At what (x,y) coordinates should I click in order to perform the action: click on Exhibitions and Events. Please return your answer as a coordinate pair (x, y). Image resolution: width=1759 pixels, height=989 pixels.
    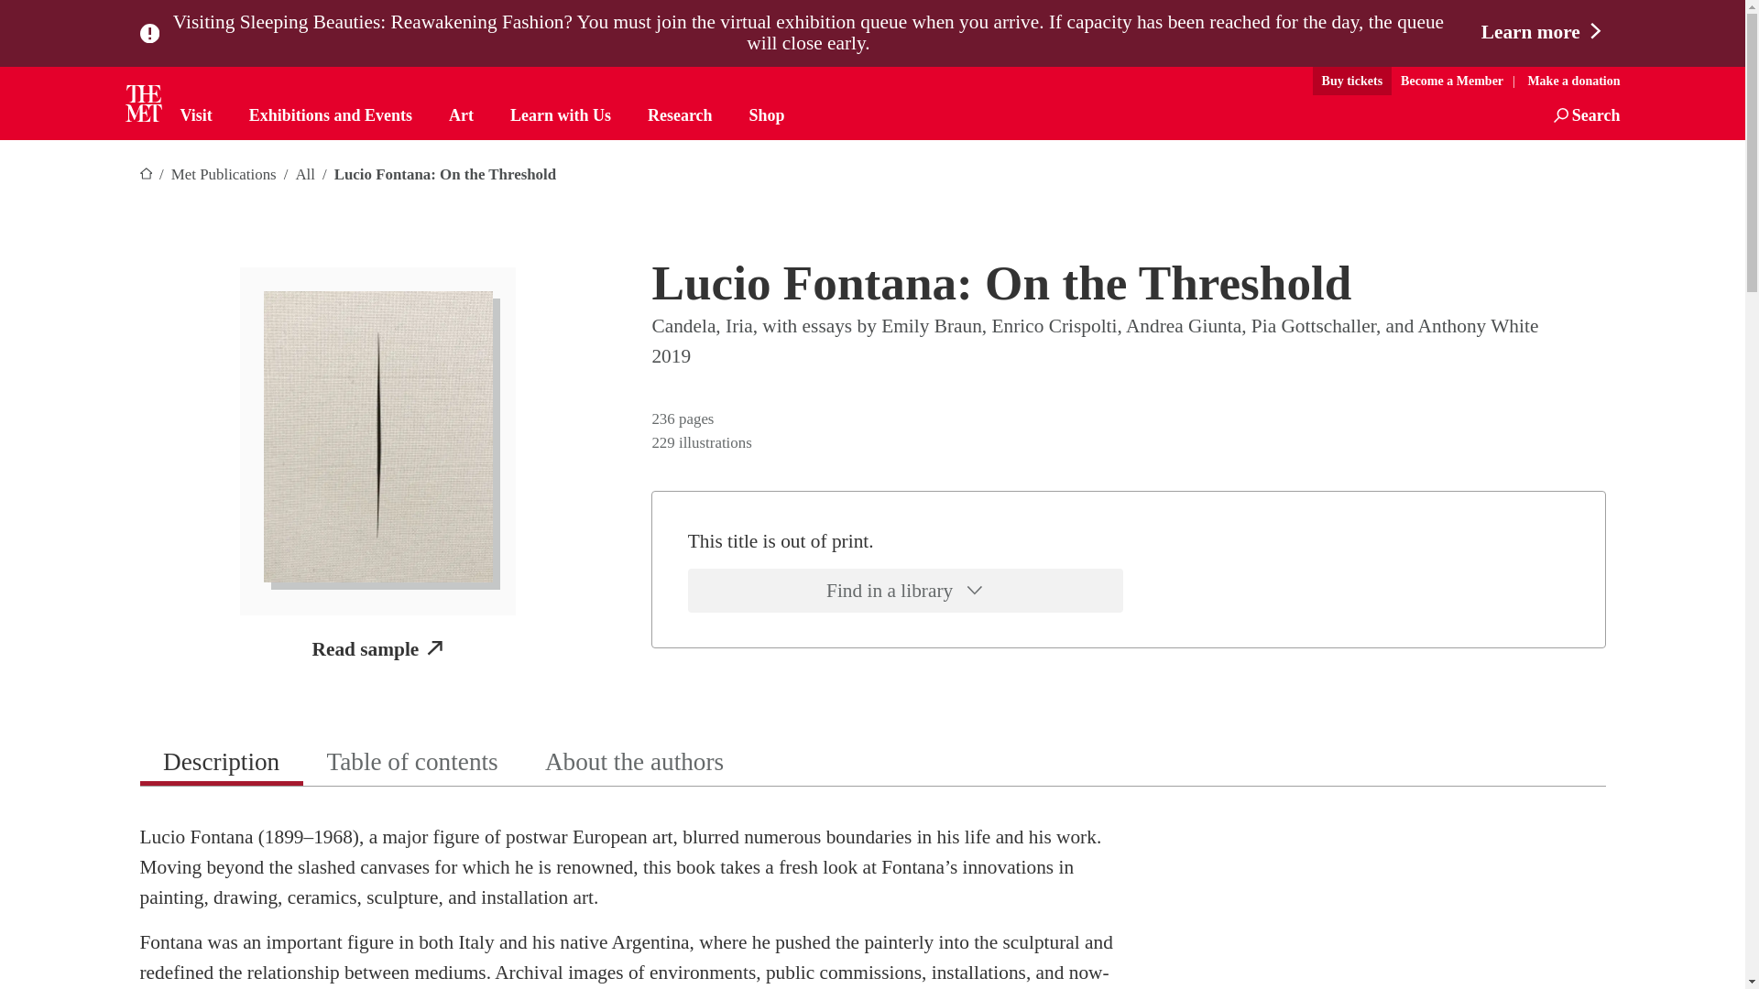
    Looking at the image, I should click on (330, 116).